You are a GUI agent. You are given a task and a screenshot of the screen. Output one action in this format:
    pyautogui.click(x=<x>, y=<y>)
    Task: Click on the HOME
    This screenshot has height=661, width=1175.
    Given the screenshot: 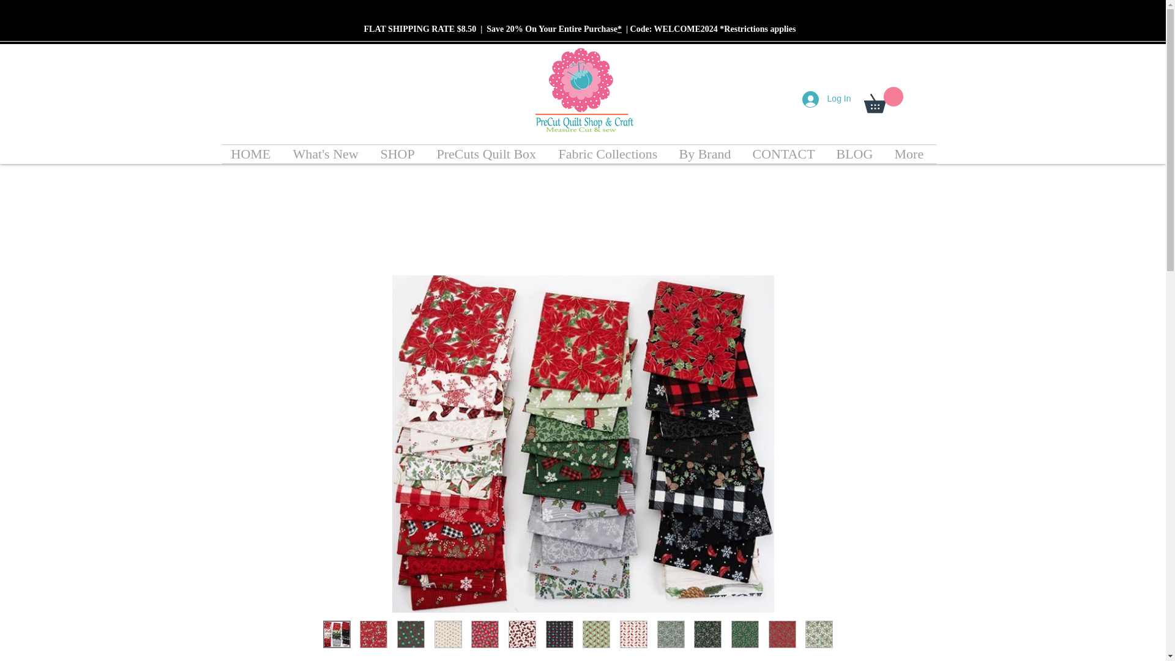 What is the action you would take?
    pyautogui.click(x=252, y=154)
    